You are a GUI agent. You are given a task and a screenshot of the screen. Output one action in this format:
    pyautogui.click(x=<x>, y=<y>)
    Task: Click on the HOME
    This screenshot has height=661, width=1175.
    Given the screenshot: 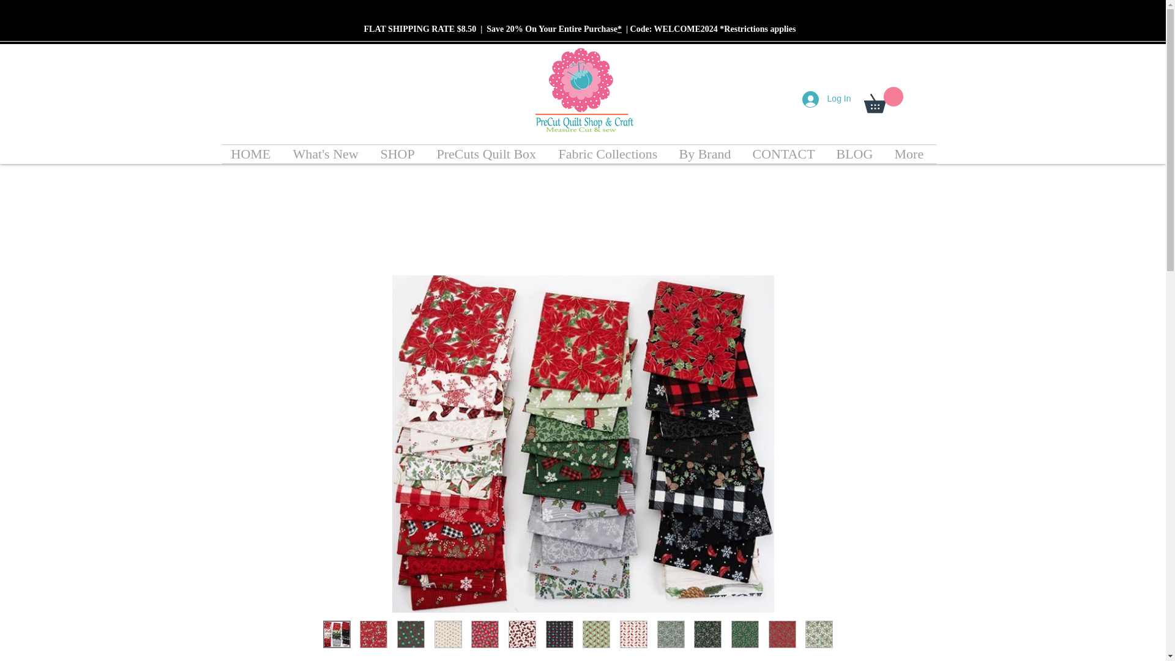 What is the action you would take?
    pyautogui.click(x=252, y=154)
    